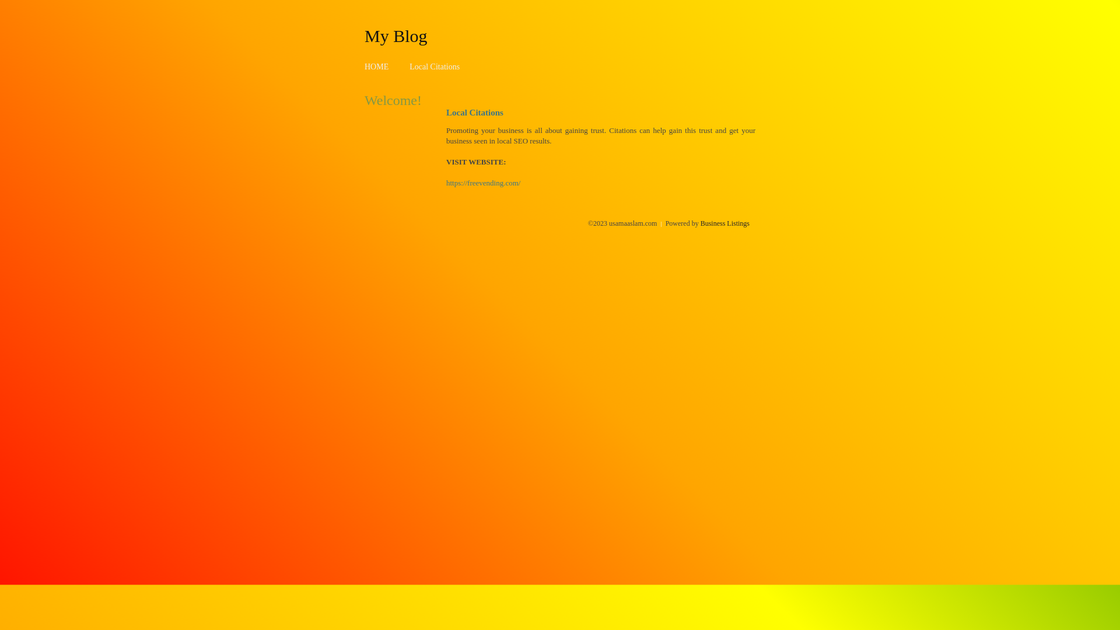 This screenshot has width=1120, height=630. I want to click on https://freevending.com/, so click(483, 183).